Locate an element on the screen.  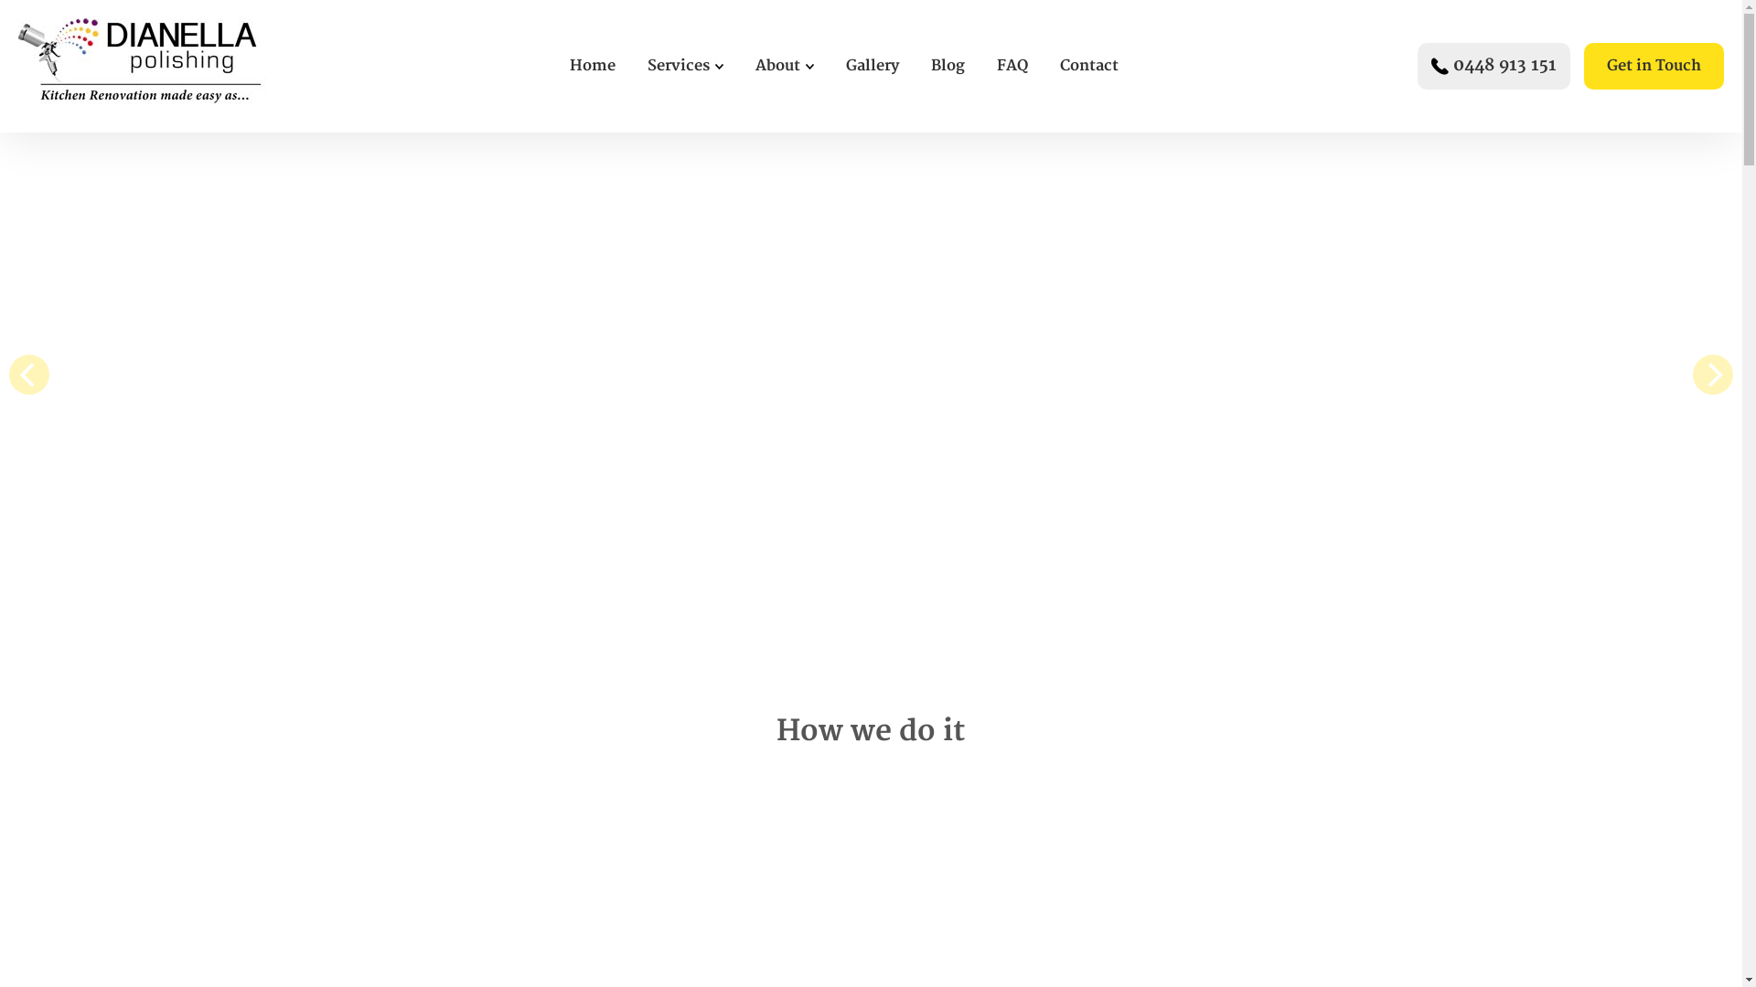
0448 913 151 is located at coordinates (1505, 66).